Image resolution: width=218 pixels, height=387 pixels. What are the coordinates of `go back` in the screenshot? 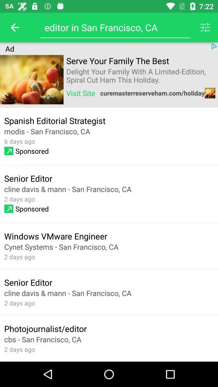 It's located at (15, 27).